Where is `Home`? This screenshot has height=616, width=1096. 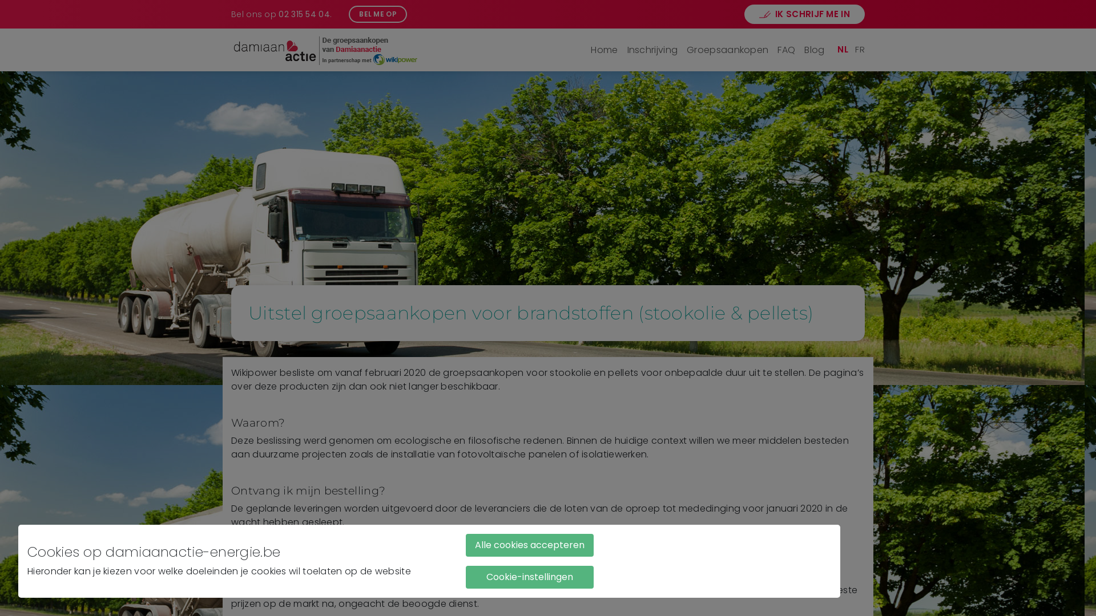
Home is located at coordinates (604, 50).